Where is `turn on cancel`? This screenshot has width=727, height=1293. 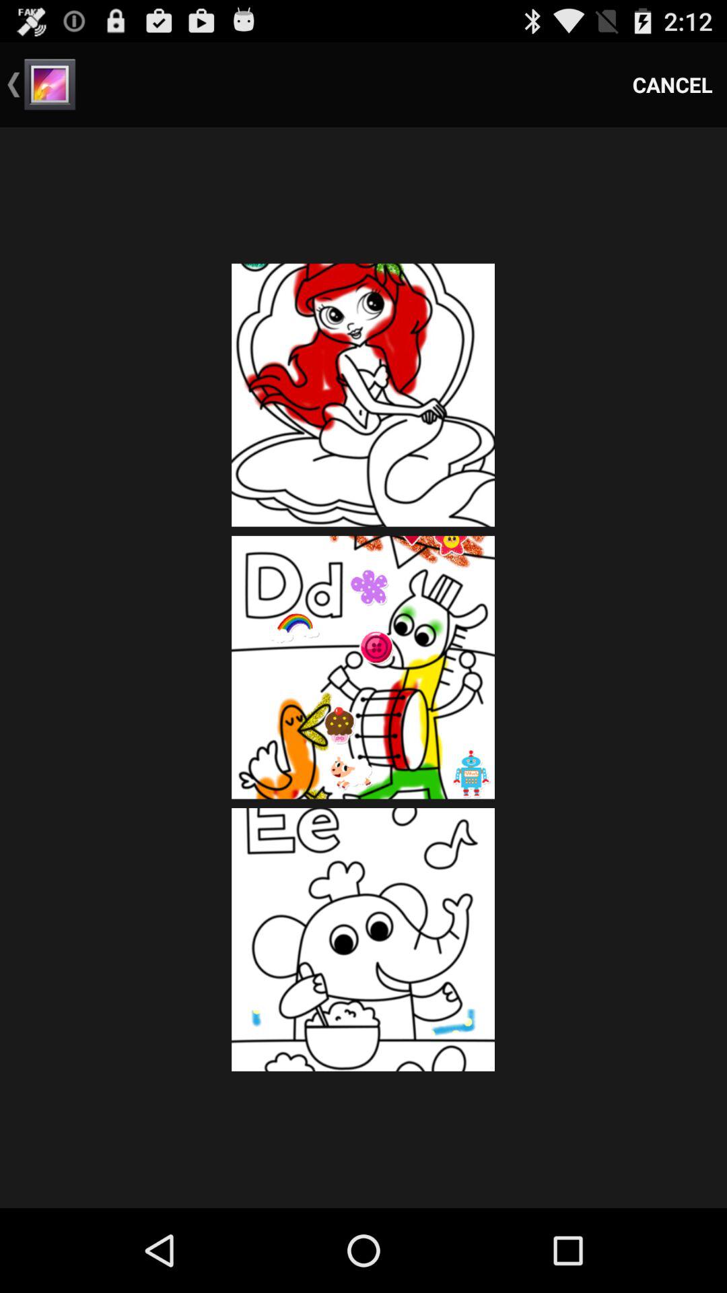 turn on cancel is located at coordinates (672, 85).